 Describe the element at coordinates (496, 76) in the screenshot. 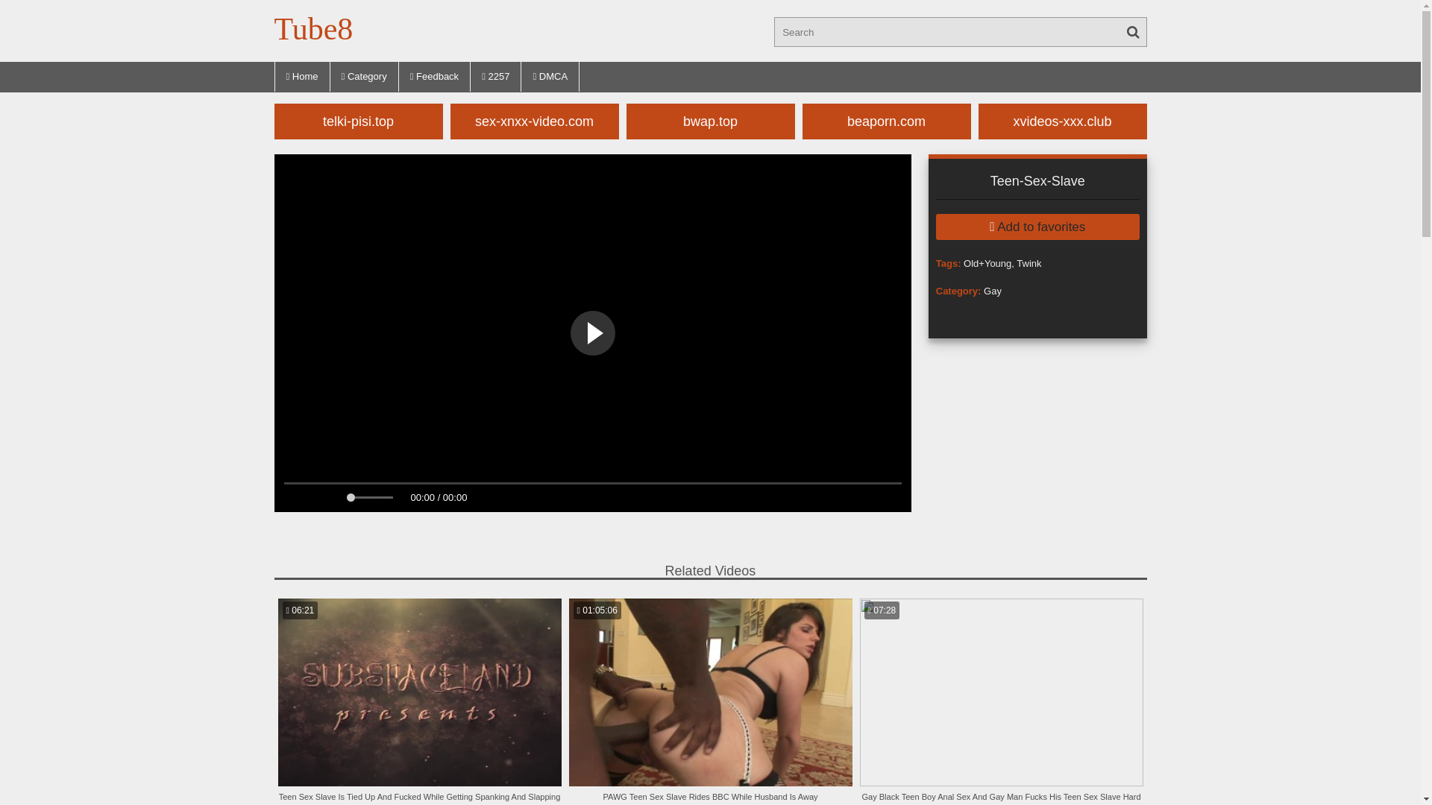

I see `2257` at that location.